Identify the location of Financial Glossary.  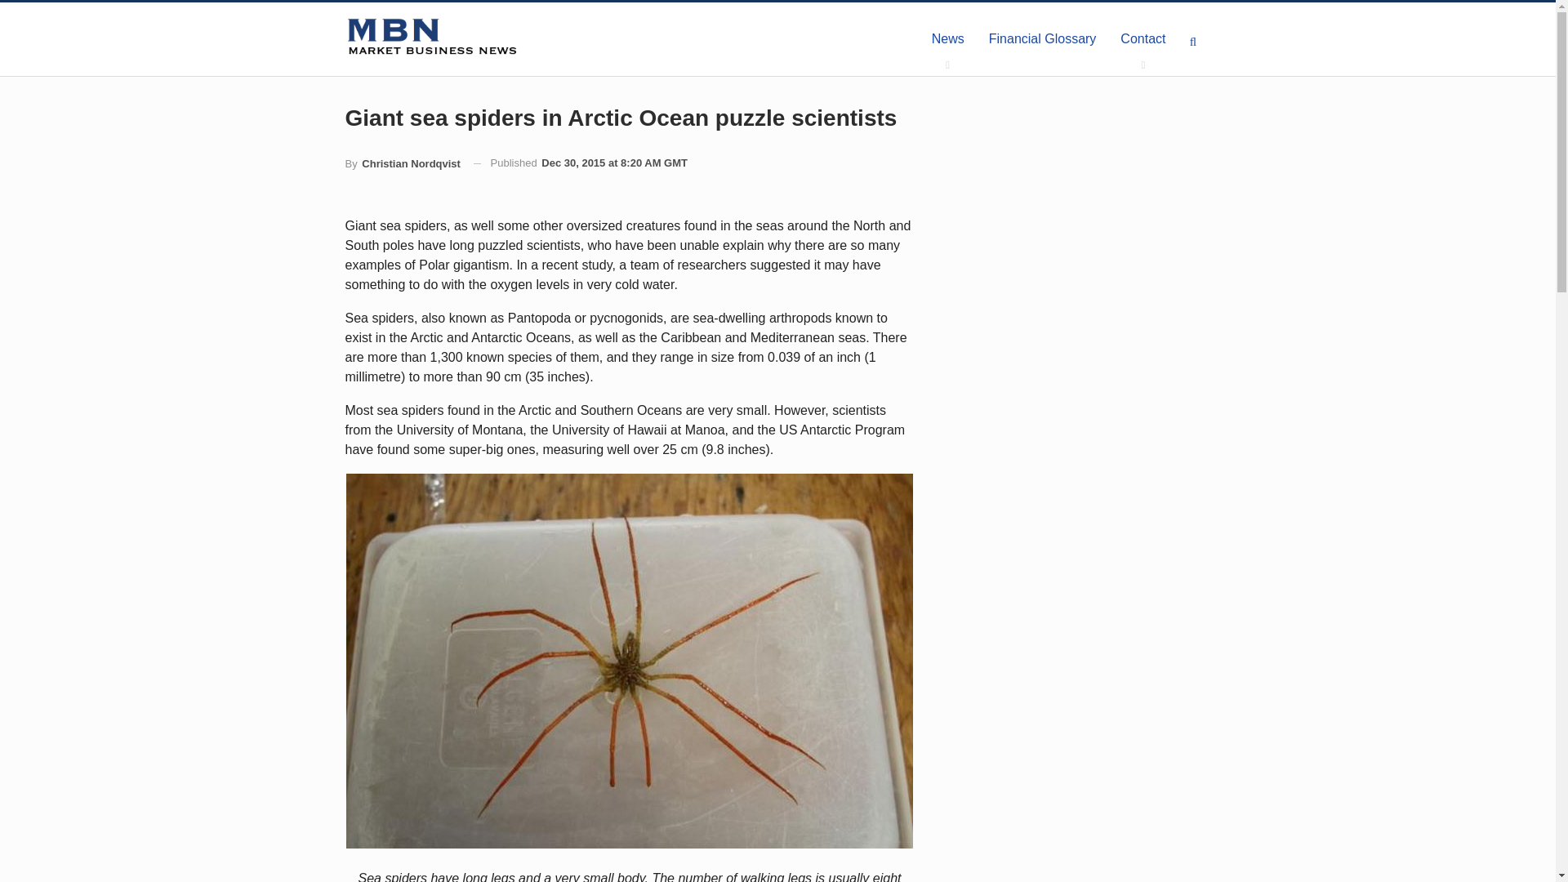
(1042, 39).